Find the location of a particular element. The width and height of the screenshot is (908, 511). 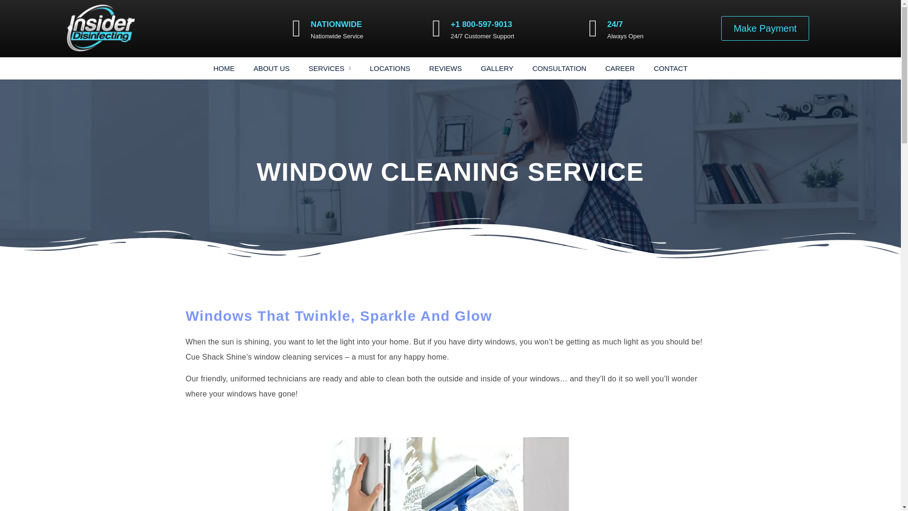

HOME is located at coordinates (224, 69).